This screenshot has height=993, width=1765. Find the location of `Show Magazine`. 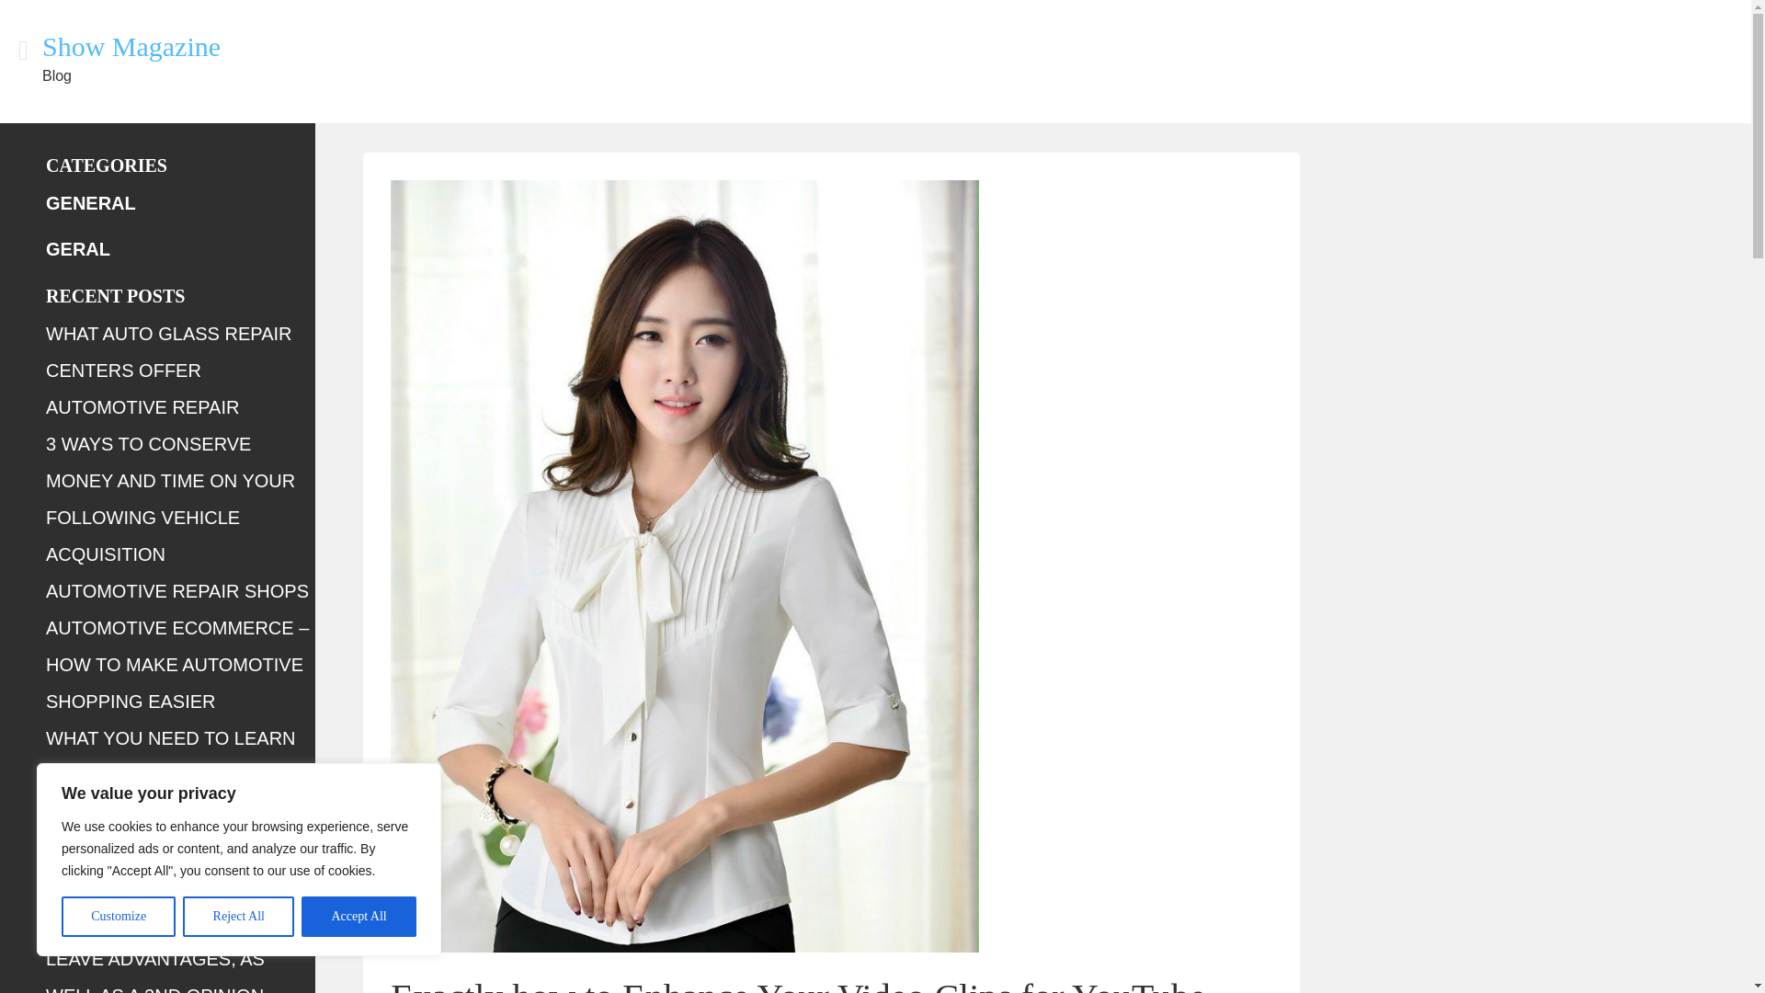

Show Magazine is located at coordinates (131, 46).